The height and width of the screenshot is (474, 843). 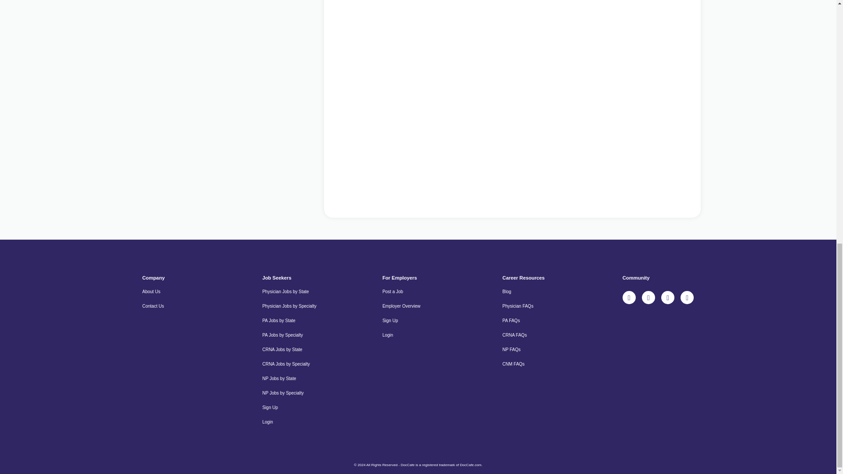 What do you see at coordinates (279, 378) in the screenshot?
I see `NP Jobs by State` at bounding box center [279, 378].